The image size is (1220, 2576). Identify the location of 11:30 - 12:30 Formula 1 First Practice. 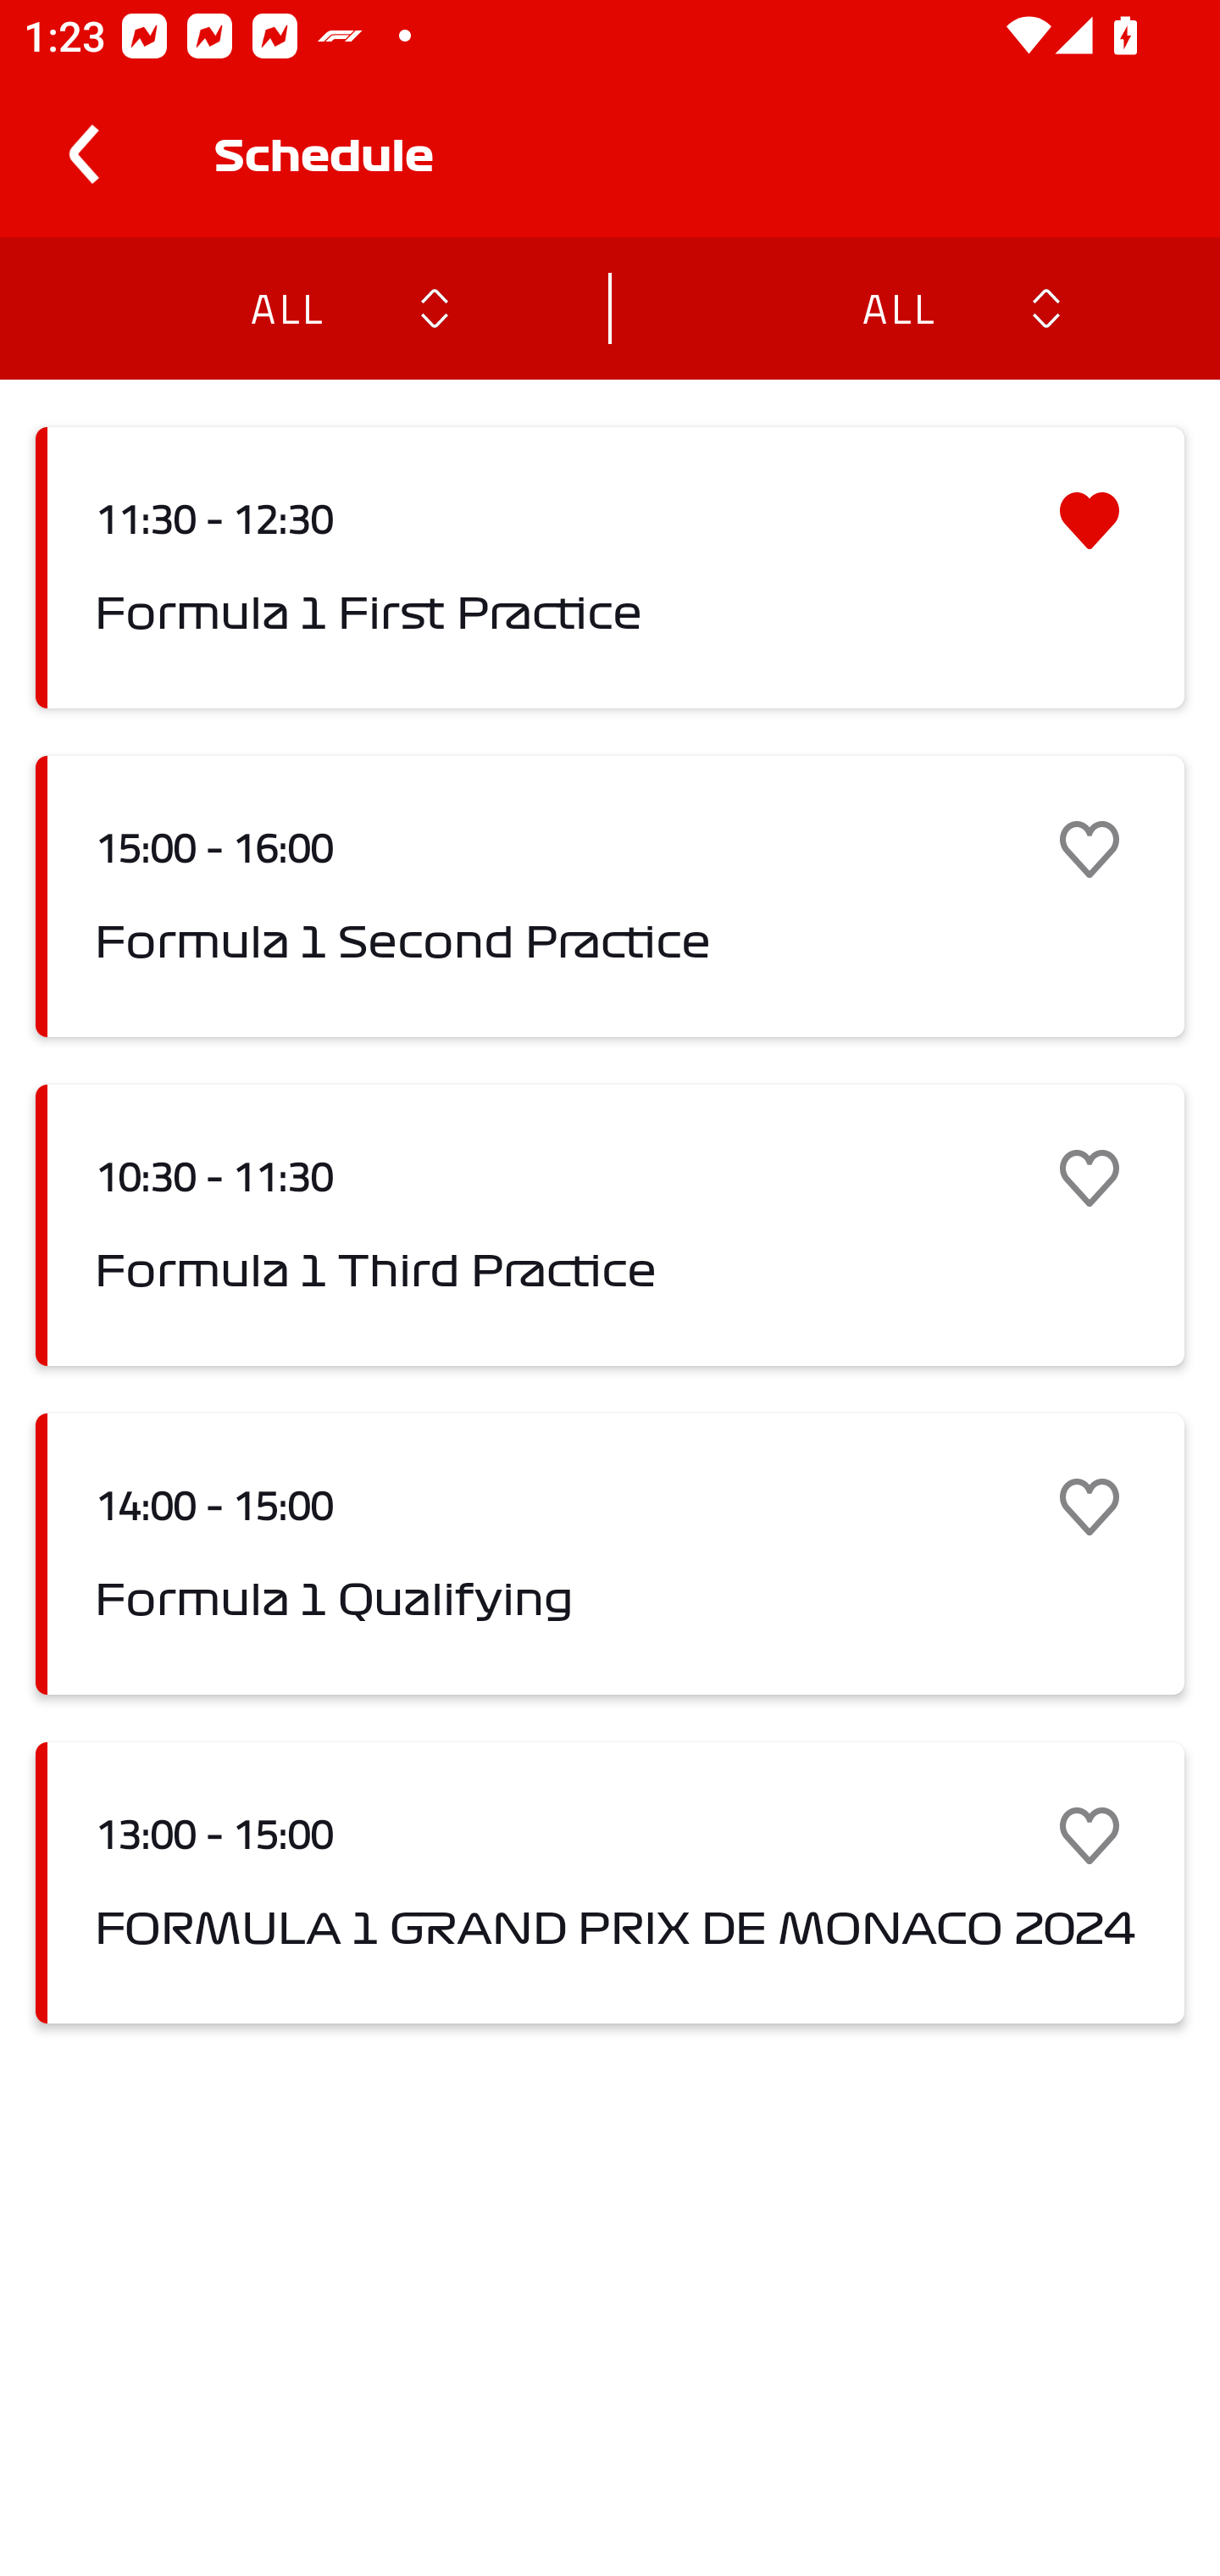
(610, 568).